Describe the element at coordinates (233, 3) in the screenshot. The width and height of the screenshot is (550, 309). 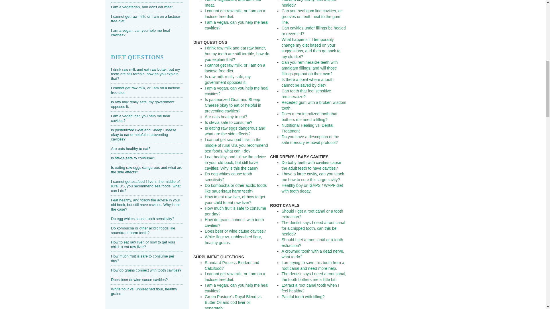
I see `I am a vegetarian, and don't eat meat.` at that location.